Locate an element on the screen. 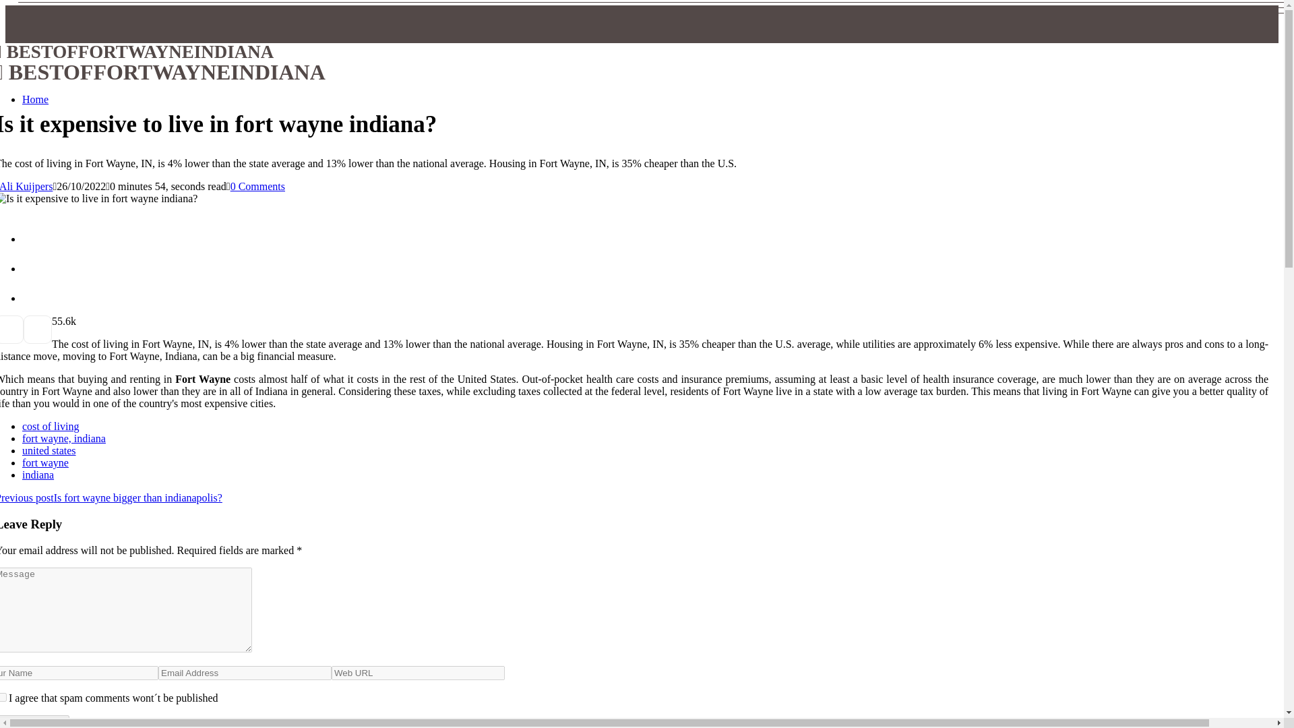 The height and width of the screenshot is (728, 1294). 0 Comments is located at coordinates (257, 186).